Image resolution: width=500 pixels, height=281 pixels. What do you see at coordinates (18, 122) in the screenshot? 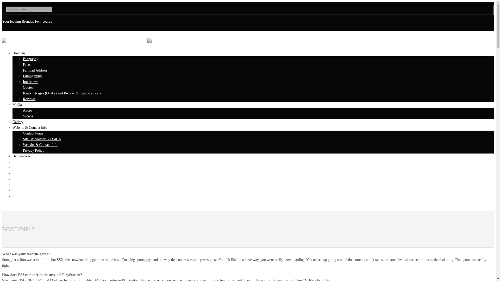
I see `Gallery` at bounding box center [18, 122].